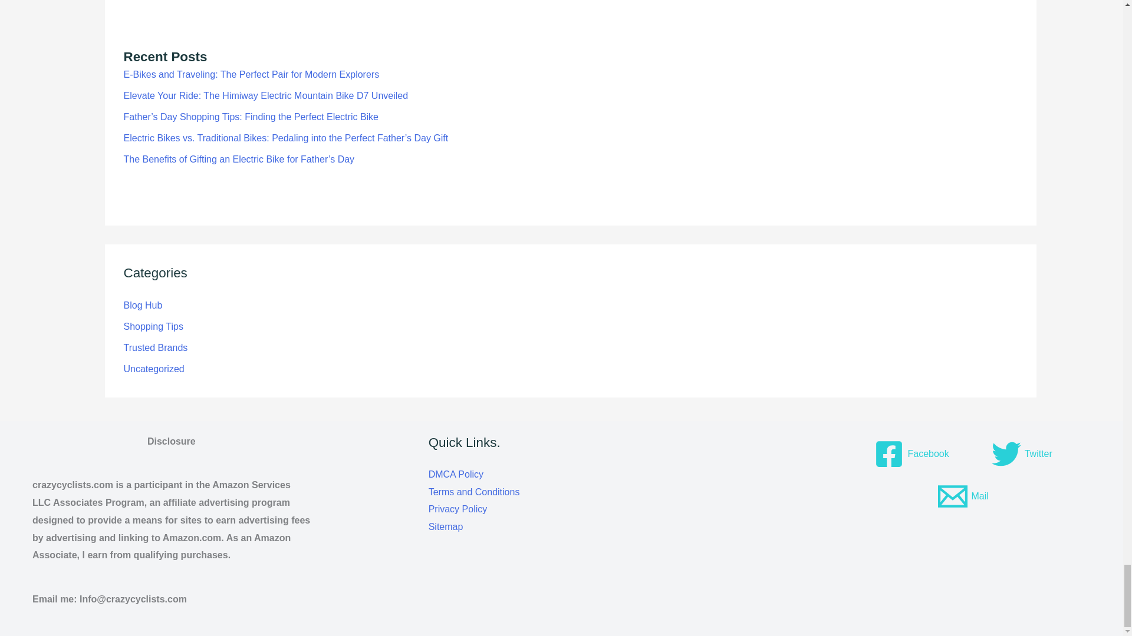  What do you see at coordinates (251, 74) in the screenshot?
I see `E-Bikes and Traveling: The Perfect Pair for Modern Explorers` at bounding box center [251, 74].